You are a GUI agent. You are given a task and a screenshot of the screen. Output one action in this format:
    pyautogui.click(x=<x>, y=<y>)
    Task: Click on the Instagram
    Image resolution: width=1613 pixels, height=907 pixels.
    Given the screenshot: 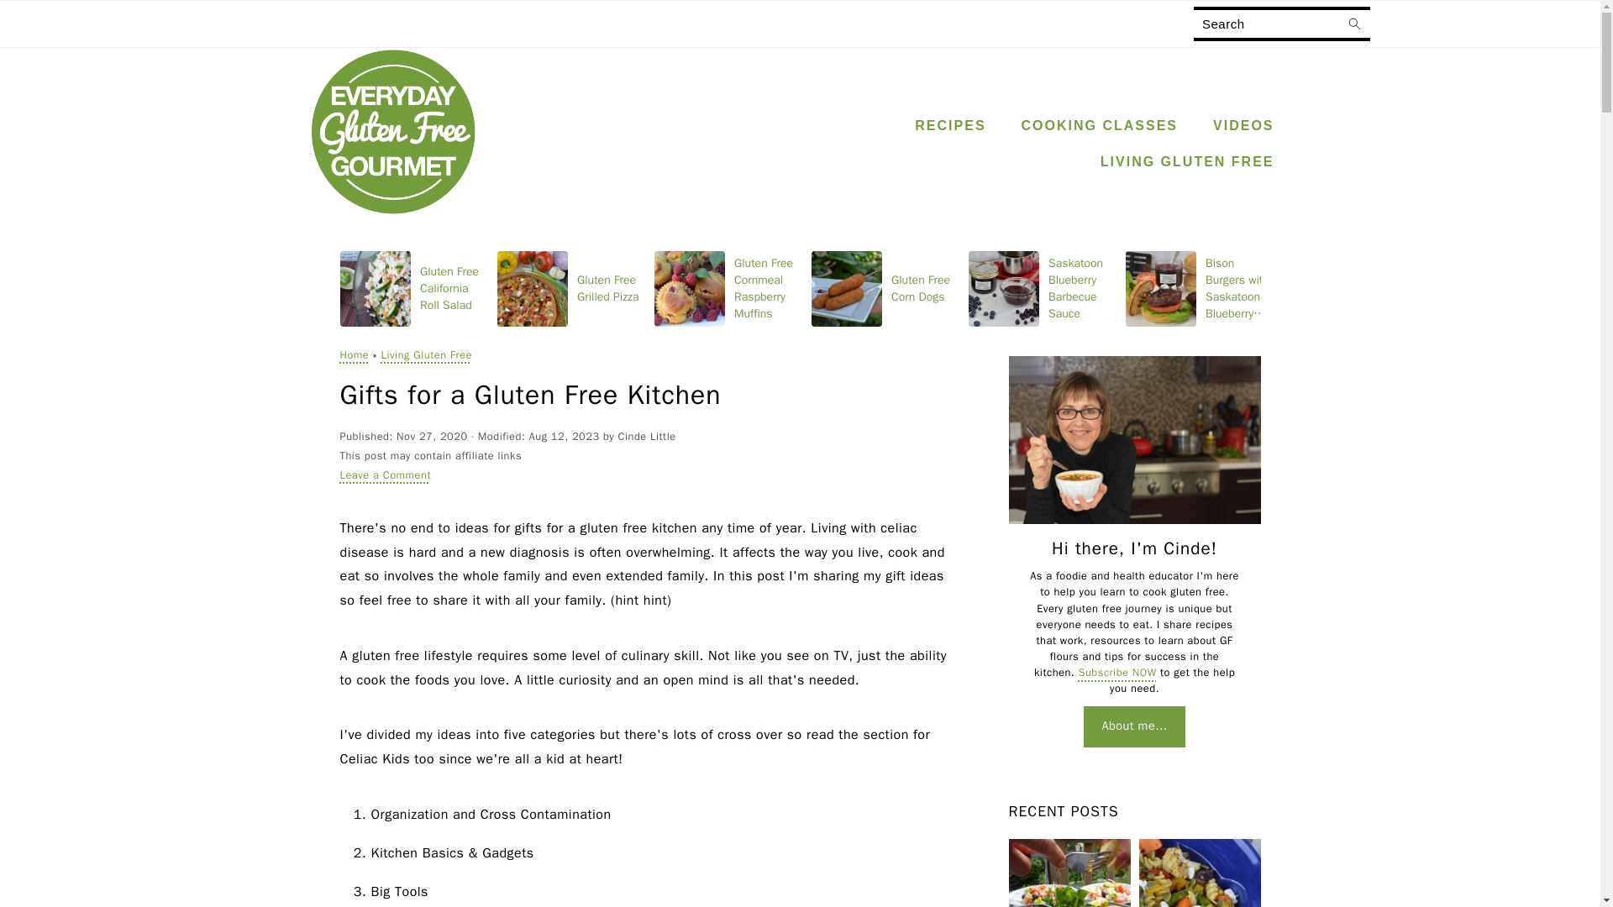 What is the action you would take?
    pyautogui.click(x=1435, y=24)
    